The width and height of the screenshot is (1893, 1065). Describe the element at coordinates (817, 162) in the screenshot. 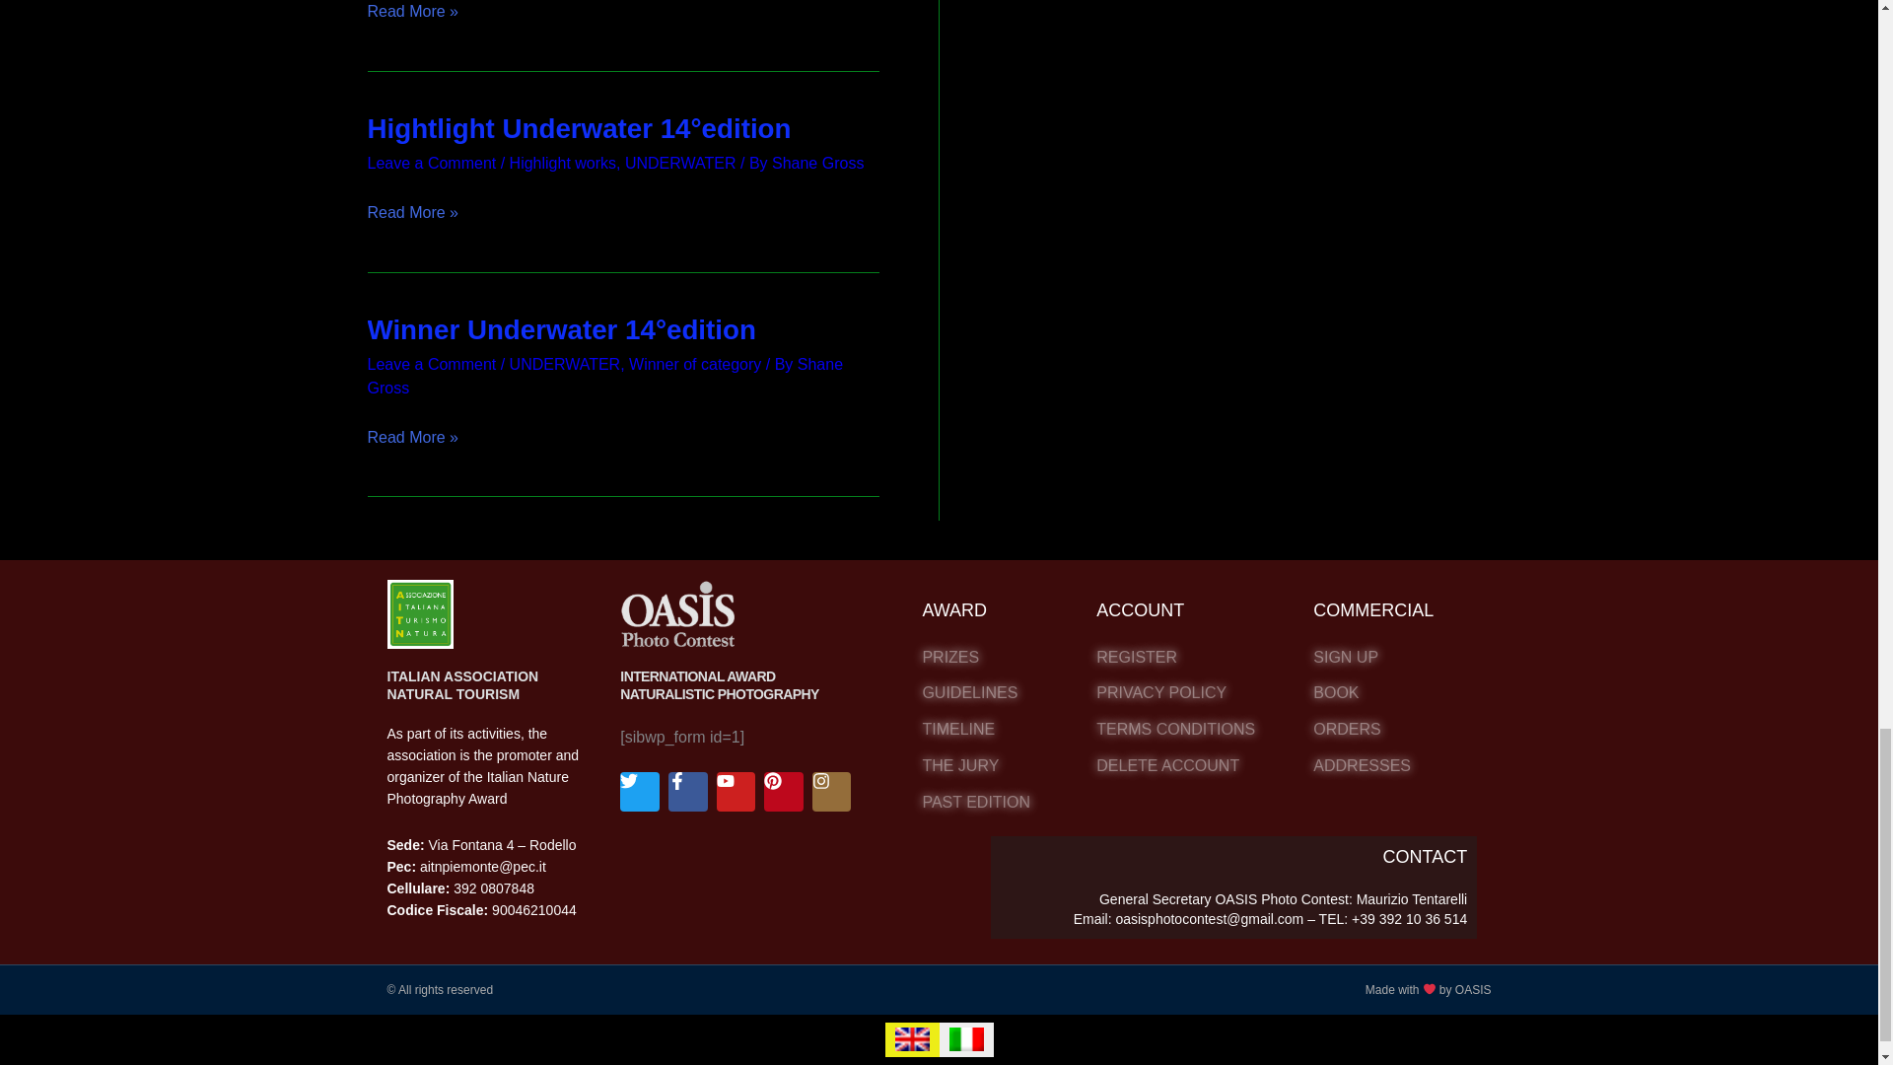

I see `View all posts by Shane Gross` at that location.